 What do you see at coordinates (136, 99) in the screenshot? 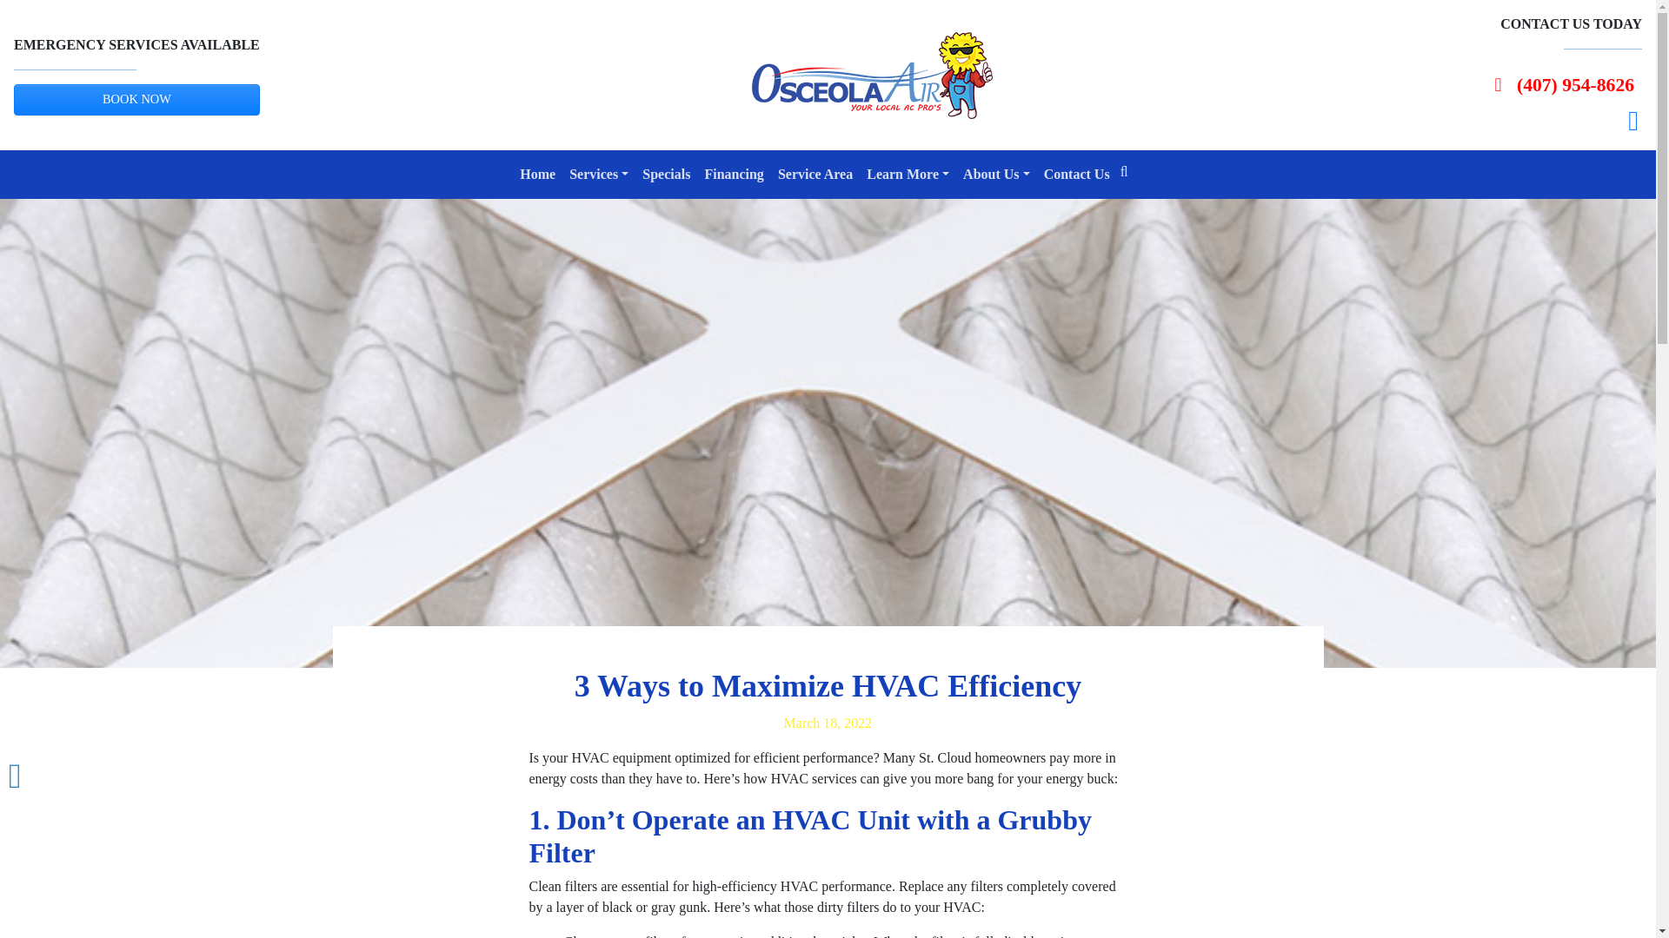
I see `BOOK NOW` at bounding box center [136, 99].